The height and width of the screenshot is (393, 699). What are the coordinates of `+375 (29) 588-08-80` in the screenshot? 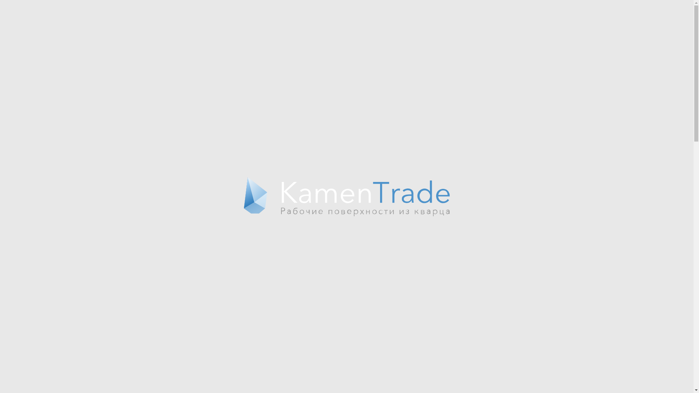 It's located at (494, 18).